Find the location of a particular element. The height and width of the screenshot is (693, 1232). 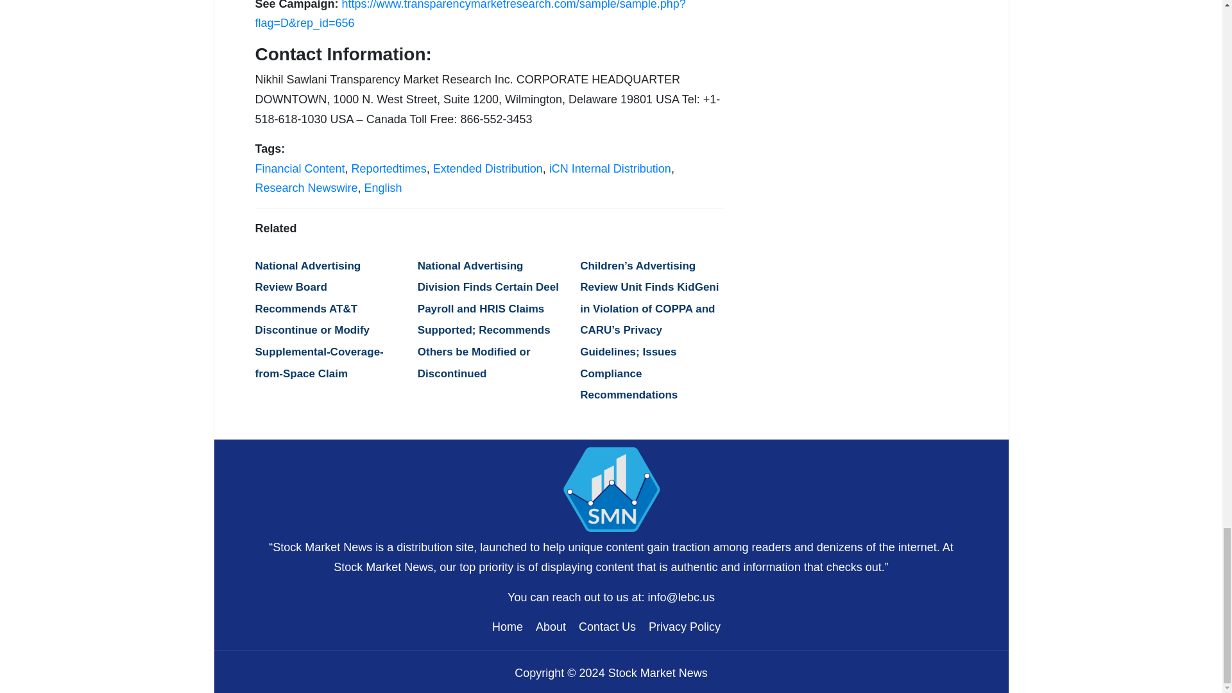

Research Newswire is located at coordinates (307, 187).